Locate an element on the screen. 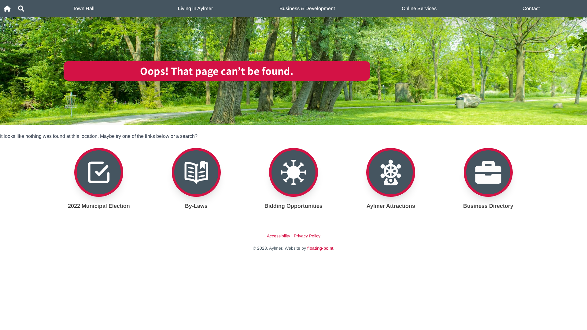  Search is located at coordinates (21, 9).